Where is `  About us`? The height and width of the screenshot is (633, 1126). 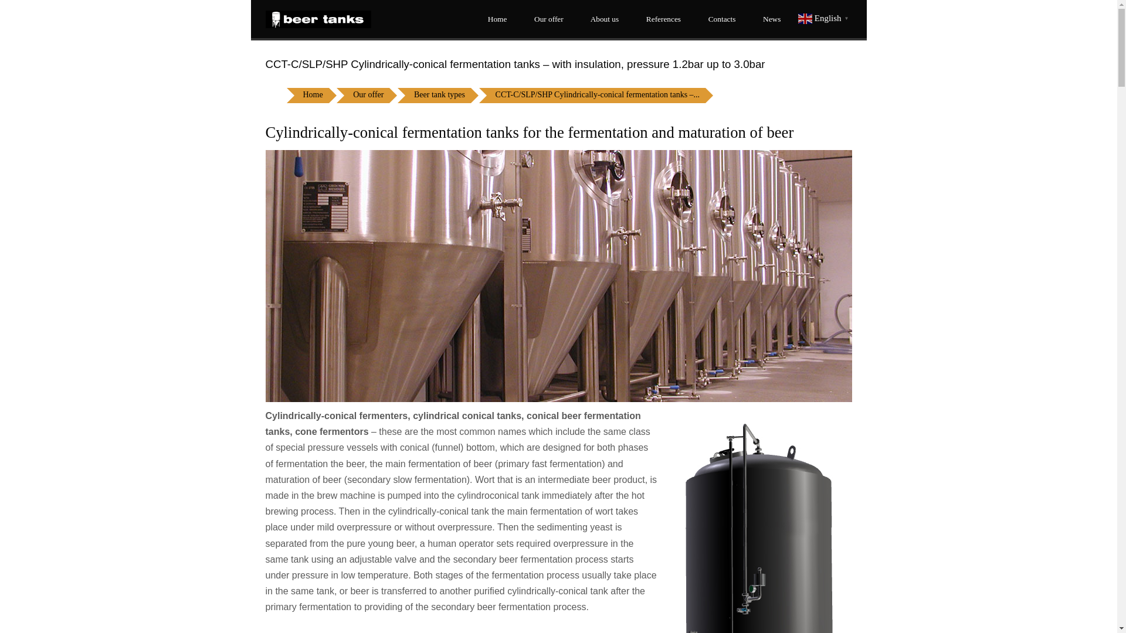   About us is located at coordinates (603, 19).